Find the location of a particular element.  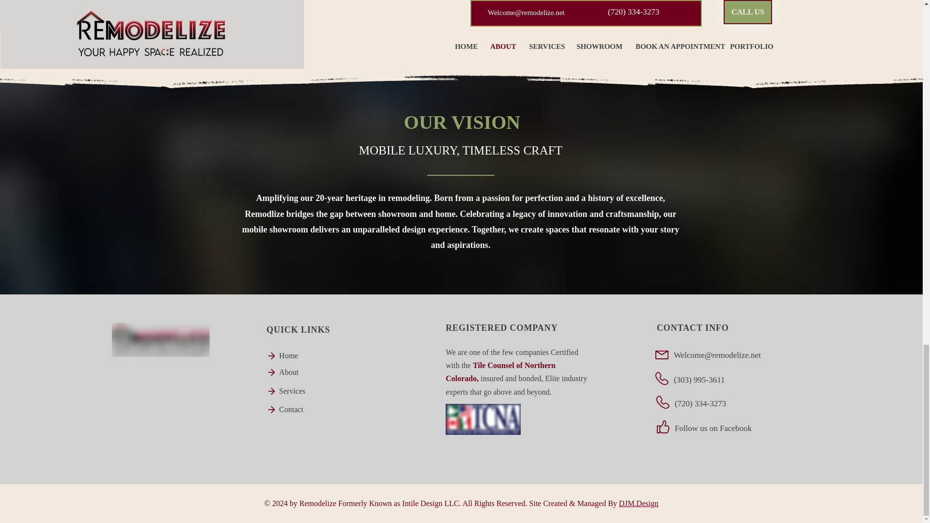

Home is located at coordinates (294, 355).